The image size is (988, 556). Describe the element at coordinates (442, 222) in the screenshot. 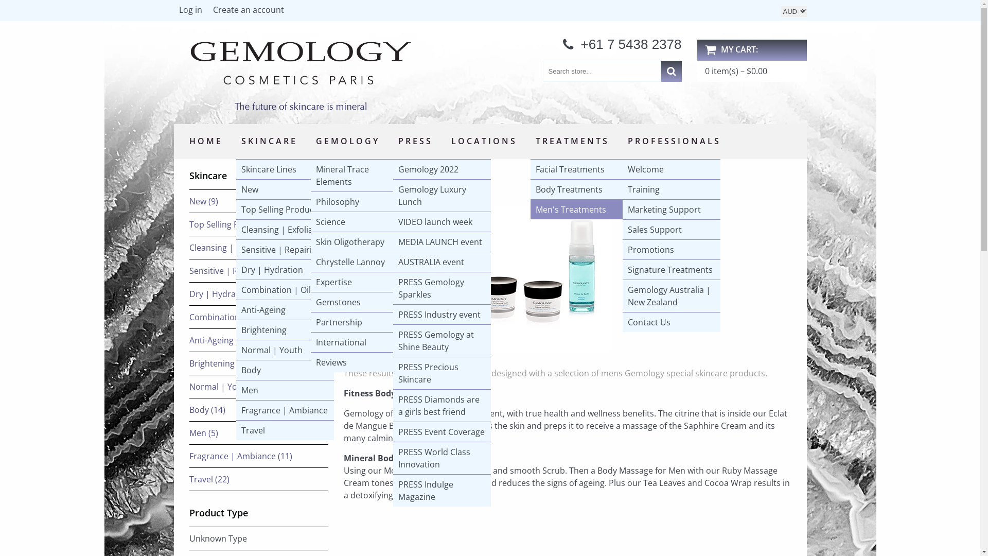

I see `VIDEO launch week` at that location.